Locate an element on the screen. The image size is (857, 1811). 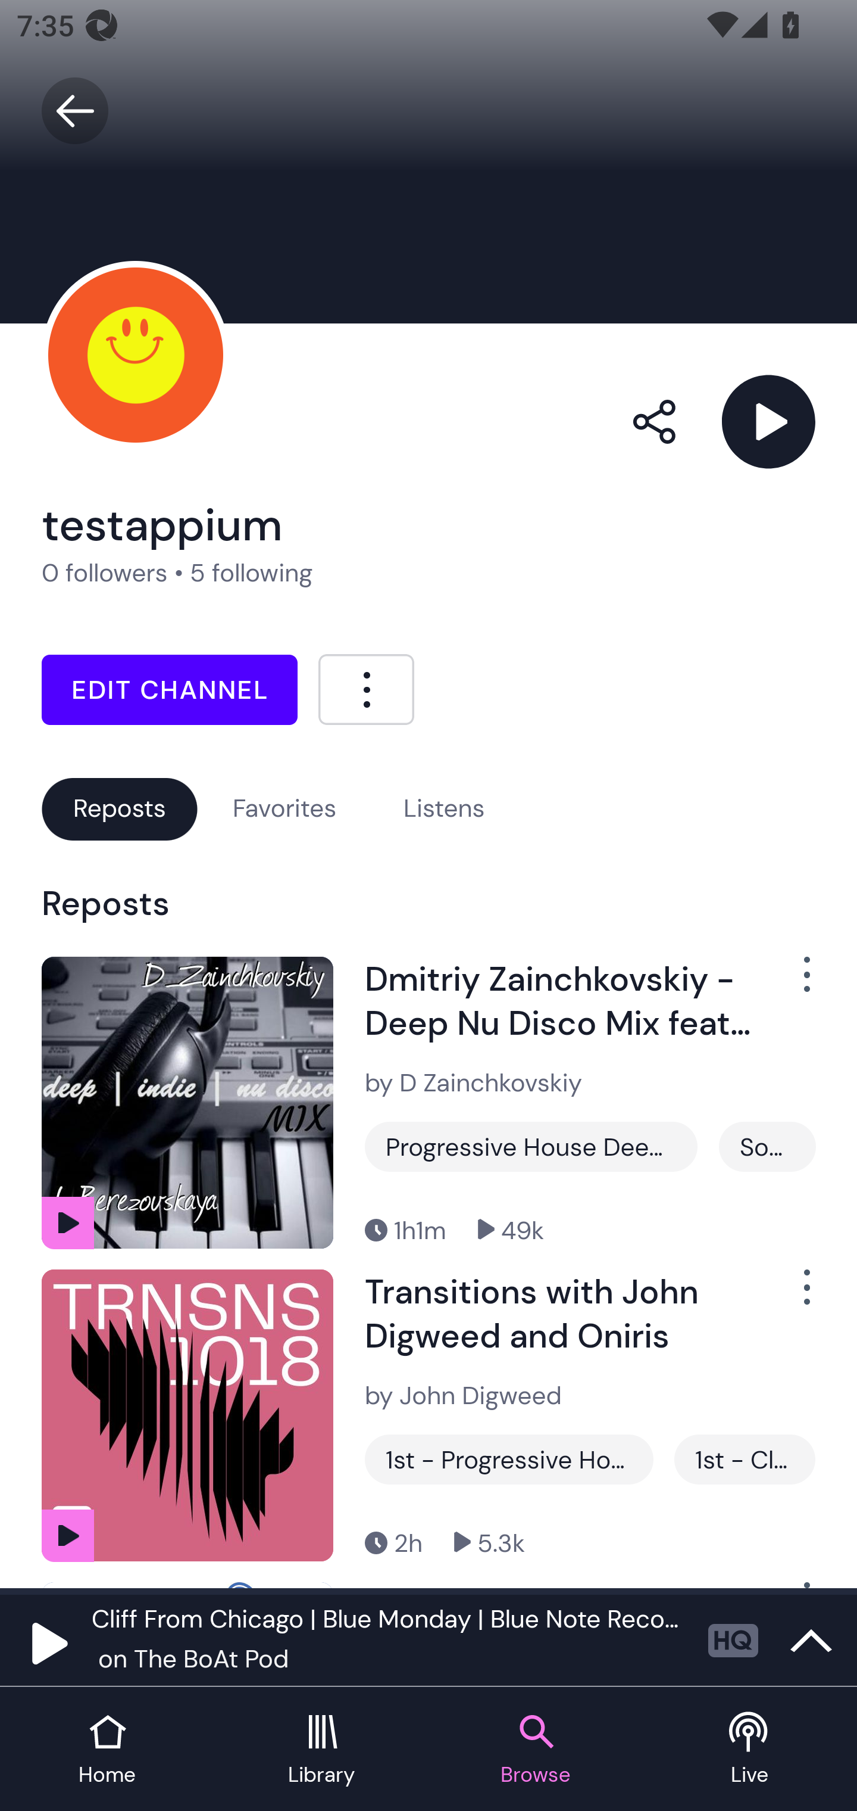
1st - Club is located at coordinates (745, 1460).